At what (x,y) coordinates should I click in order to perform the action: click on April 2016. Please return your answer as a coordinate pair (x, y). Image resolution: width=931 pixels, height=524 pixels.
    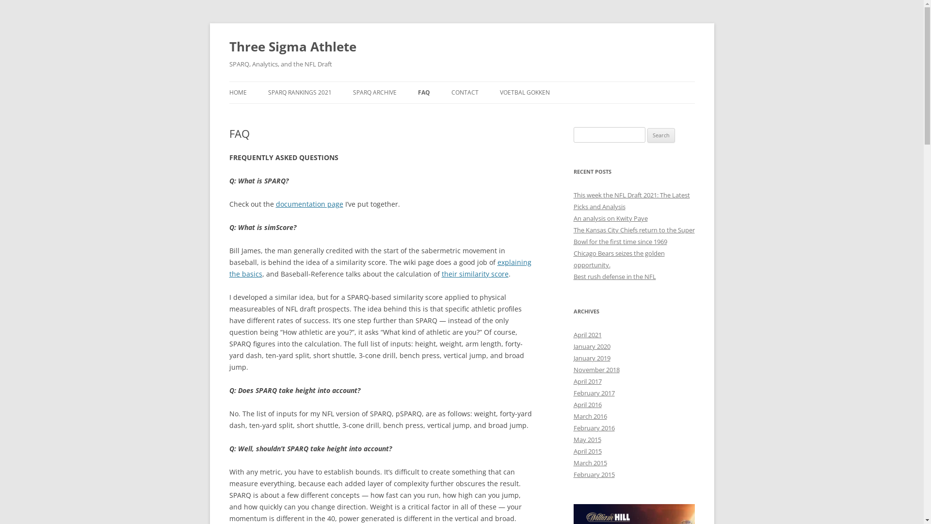
    Looking at the image, I should click on (587, 405).